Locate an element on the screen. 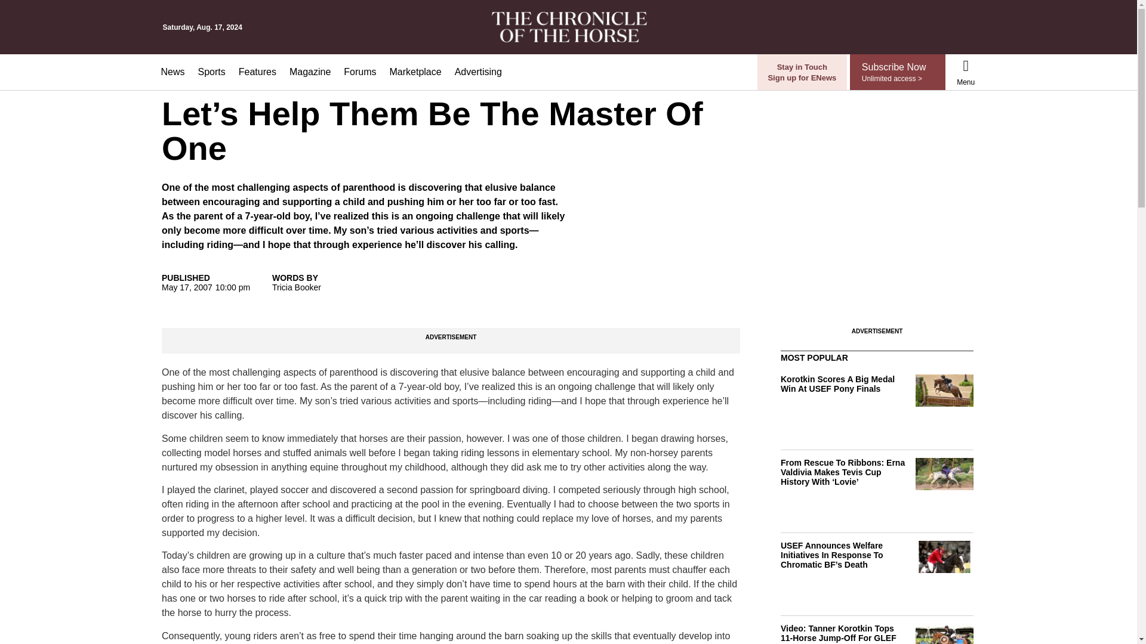  Features is located at coordinates (258, 72).